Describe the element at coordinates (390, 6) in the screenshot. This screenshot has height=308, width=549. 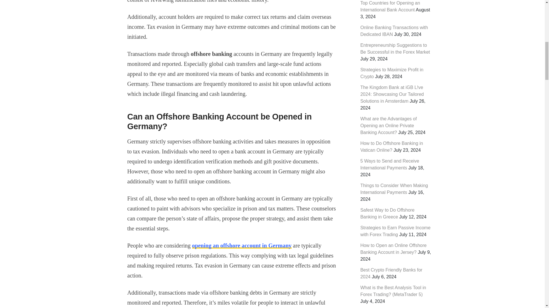
I see `Top Countries for Opening an International Bank Account` at that location.